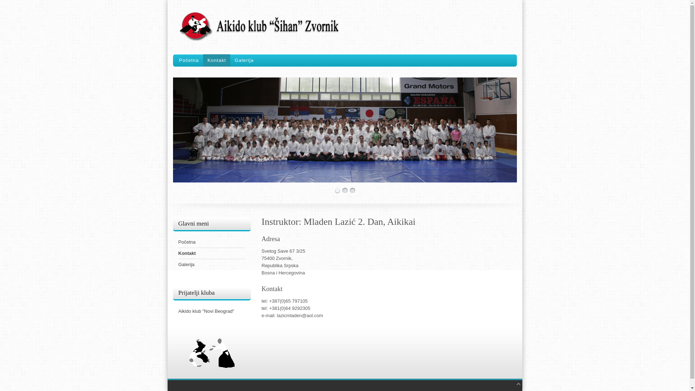 This screenshot has height=391, width=695. What do you see at coordinates (211, 311) in the screenshot?
I see `Aikido klub "Novi Beograd"` at bounding box center [211, 311].